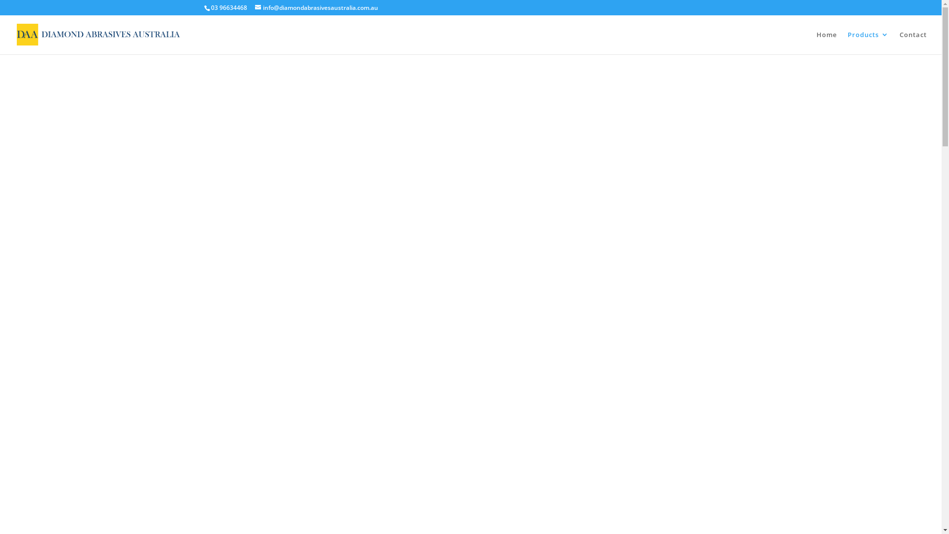 This screenshot has width=949, height=534. Describe the element at coordinates (868, 43) in the screenshot. I see `Products` at that location.